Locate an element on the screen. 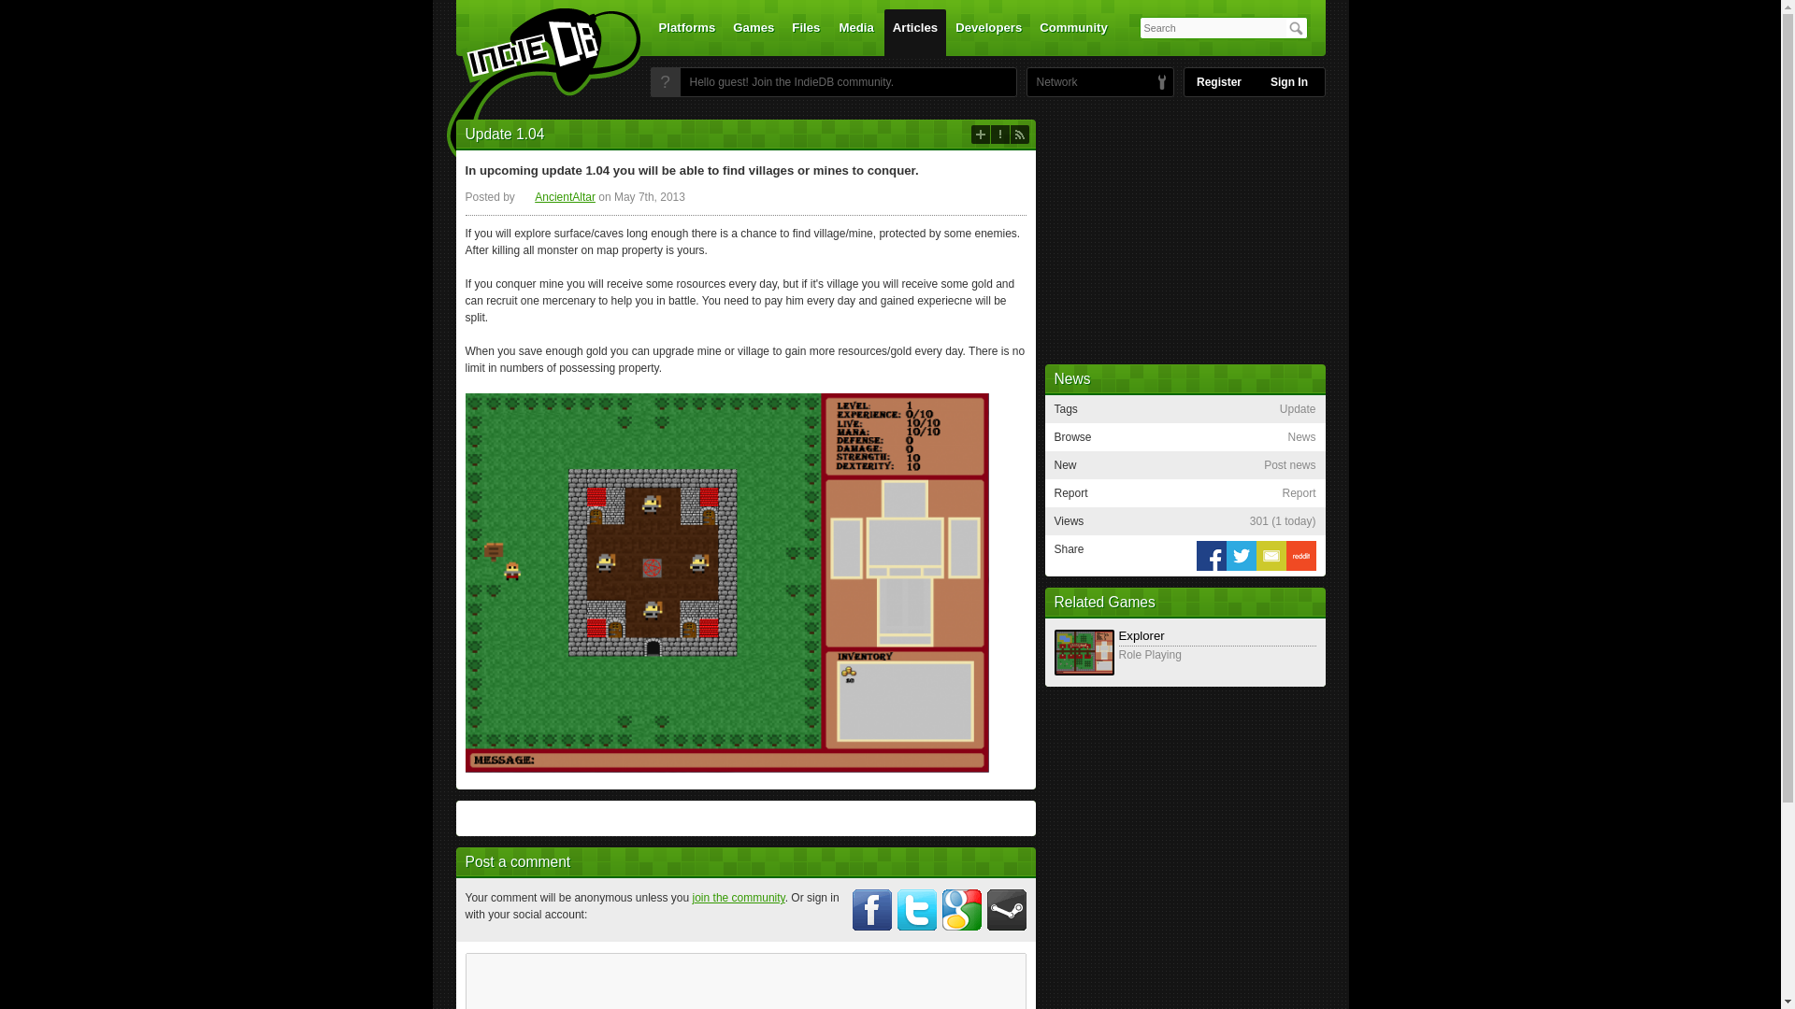  Report is located at coordinates (999, 135).